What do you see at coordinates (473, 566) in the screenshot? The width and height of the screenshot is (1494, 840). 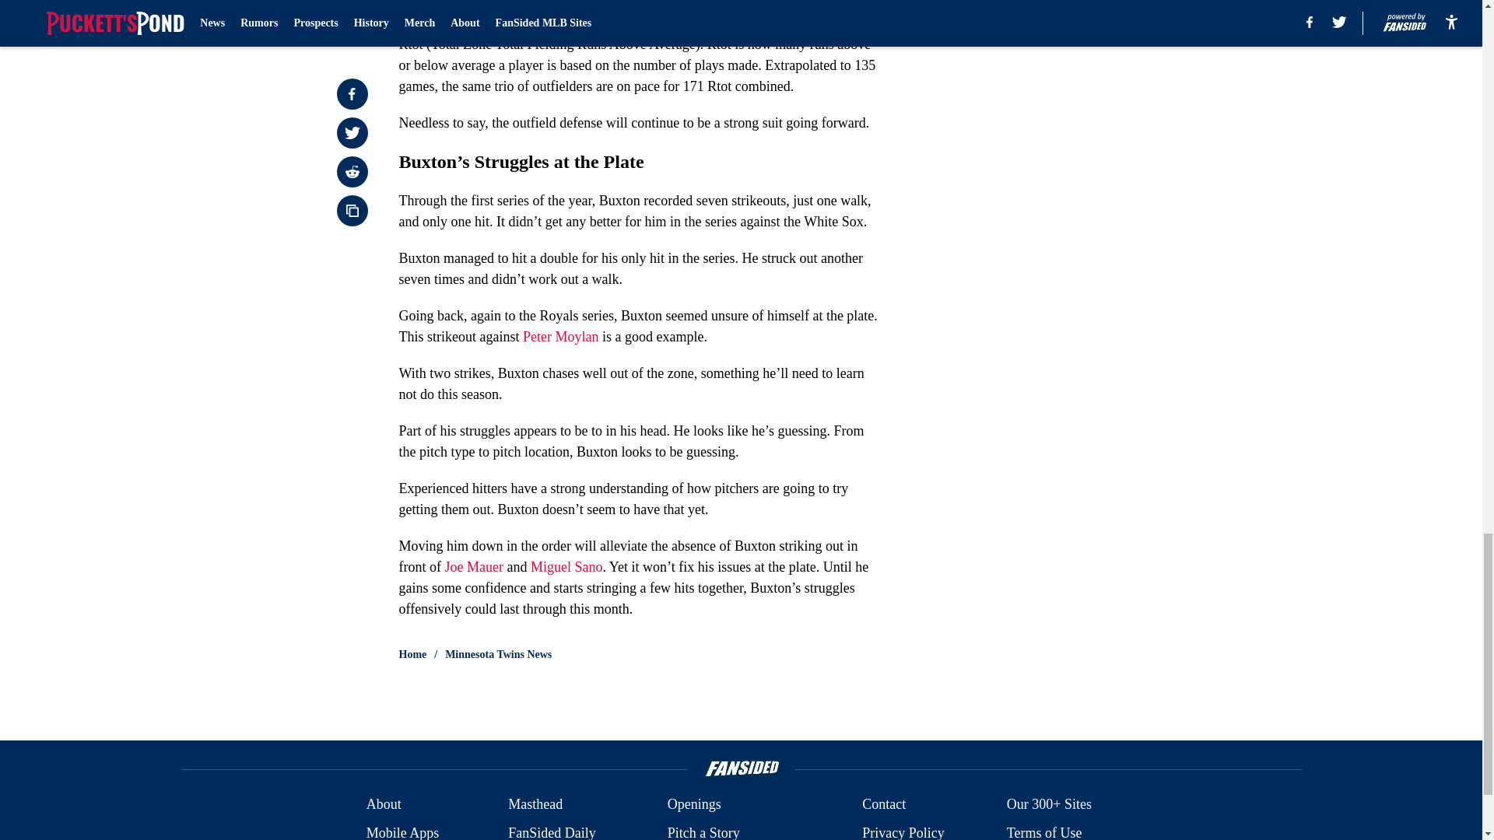 I see `Joe Mauer` at bounding box center [473, 566].